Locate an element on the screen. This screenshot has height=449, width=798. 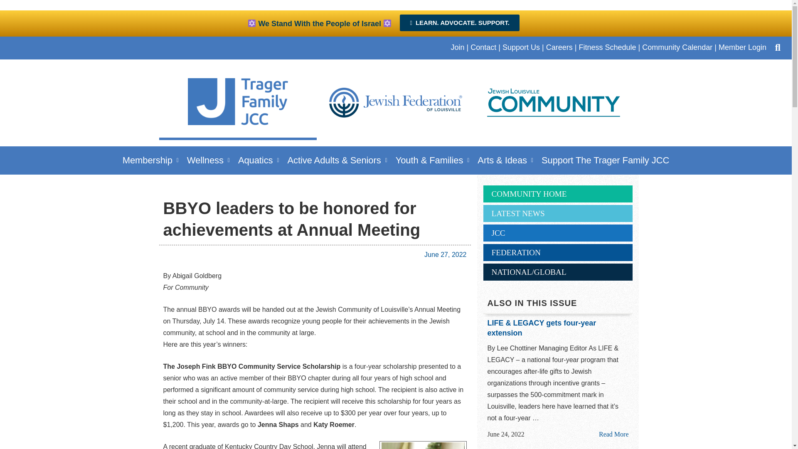
Support Us is located at coordinates (521, 47).